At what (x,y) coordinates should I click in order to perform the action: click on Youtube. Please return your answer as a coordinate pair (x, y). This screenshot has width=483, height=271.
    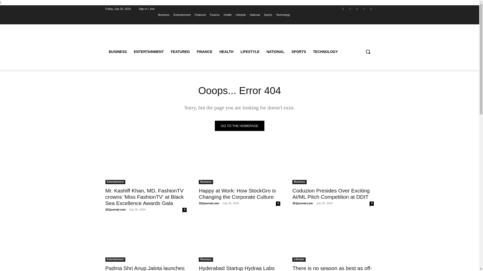
    Looking at the image, I should click on (371, 9).